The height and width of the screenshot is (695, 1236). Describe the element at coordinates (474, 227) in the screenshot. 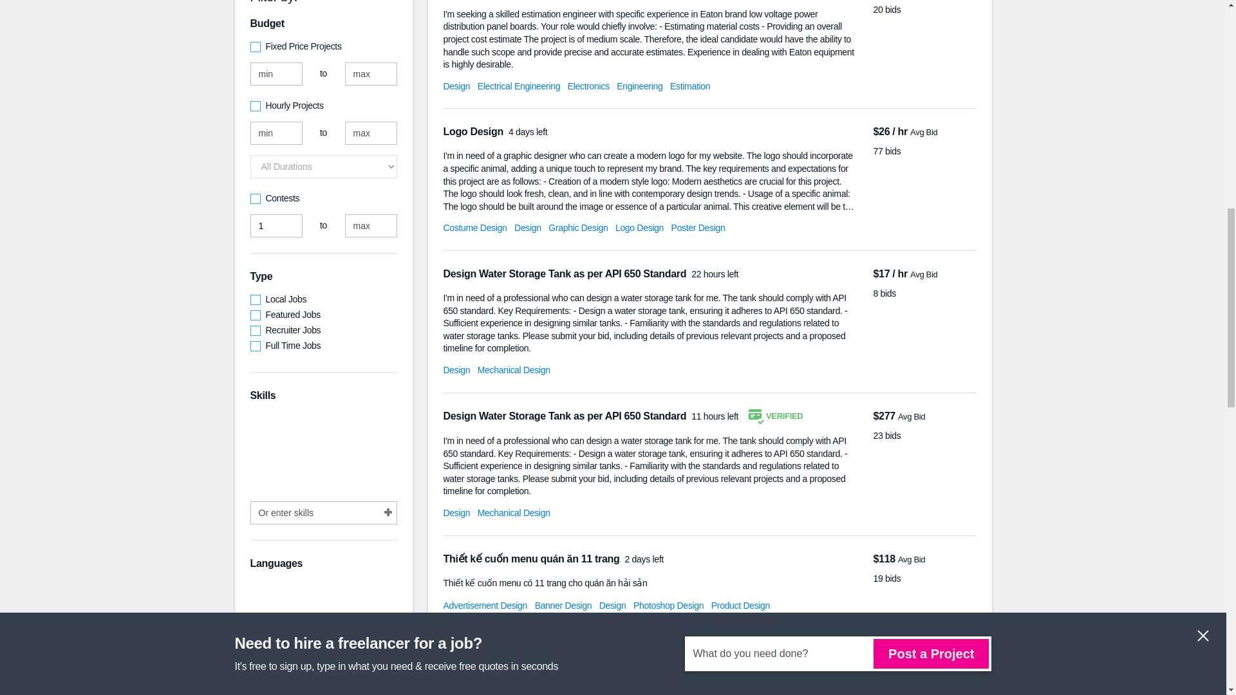

I see `Costume Design` at that location.